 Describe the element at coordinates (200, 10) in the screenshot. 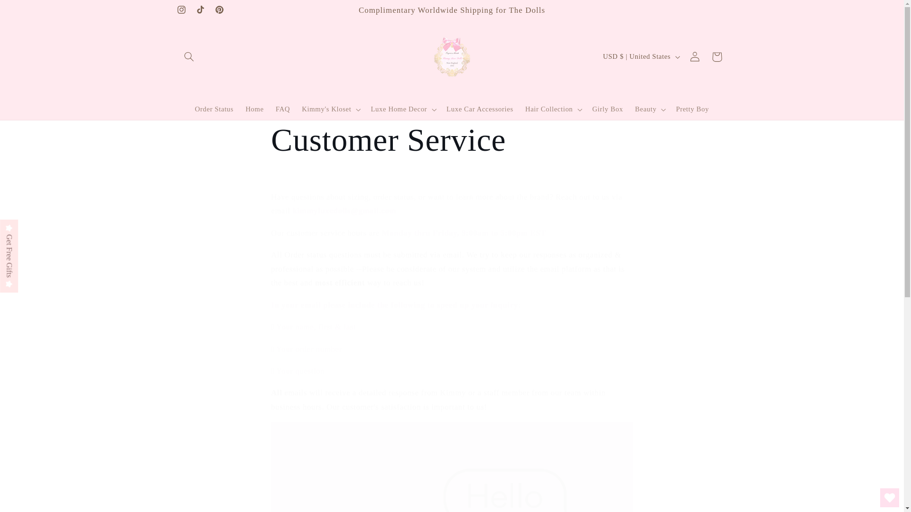

I see `TikTok` at that location.